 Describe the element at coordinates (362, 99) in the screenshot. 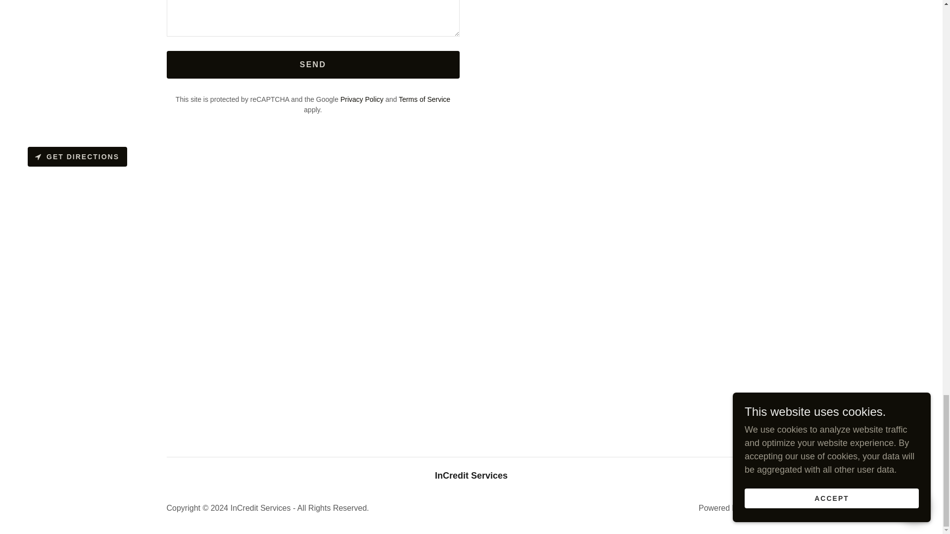

I see `Privacy Policy` at that location.